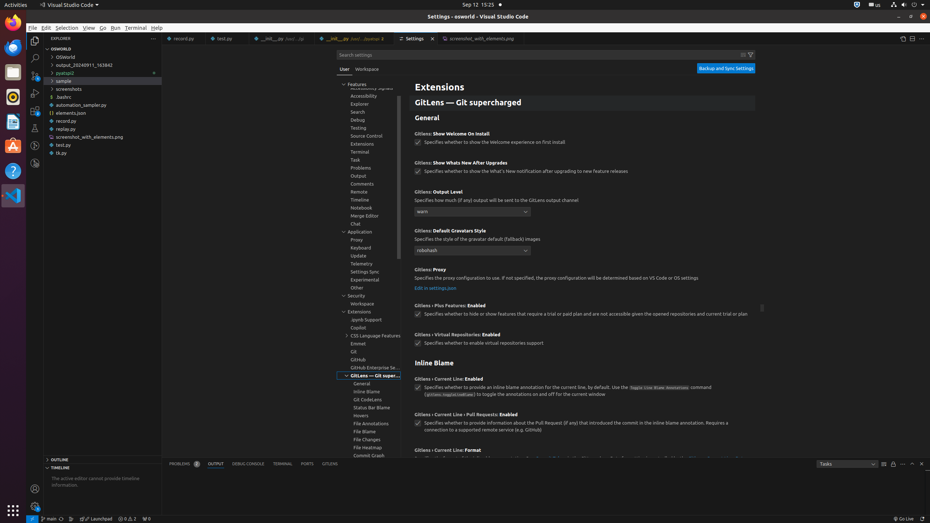 The image size is (930, 523). What do you see at coordinates (369, 360) in the screenshot?
I see `GitHub, group` at bounding box center [369, 360].